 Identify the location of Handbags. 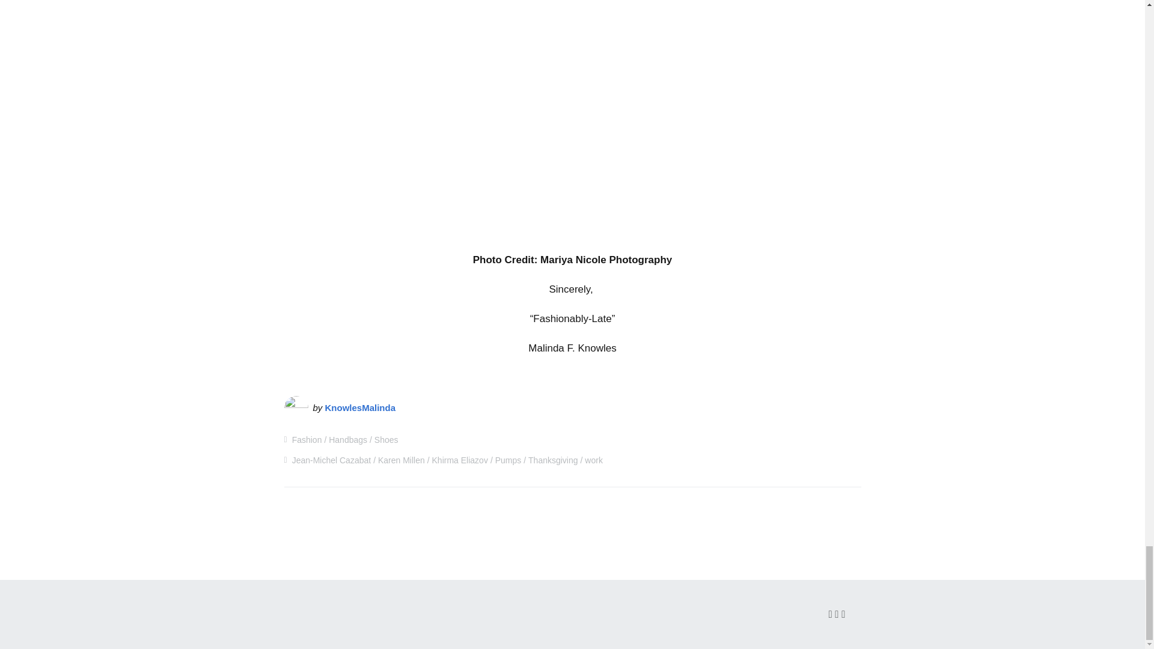
(347, 439).